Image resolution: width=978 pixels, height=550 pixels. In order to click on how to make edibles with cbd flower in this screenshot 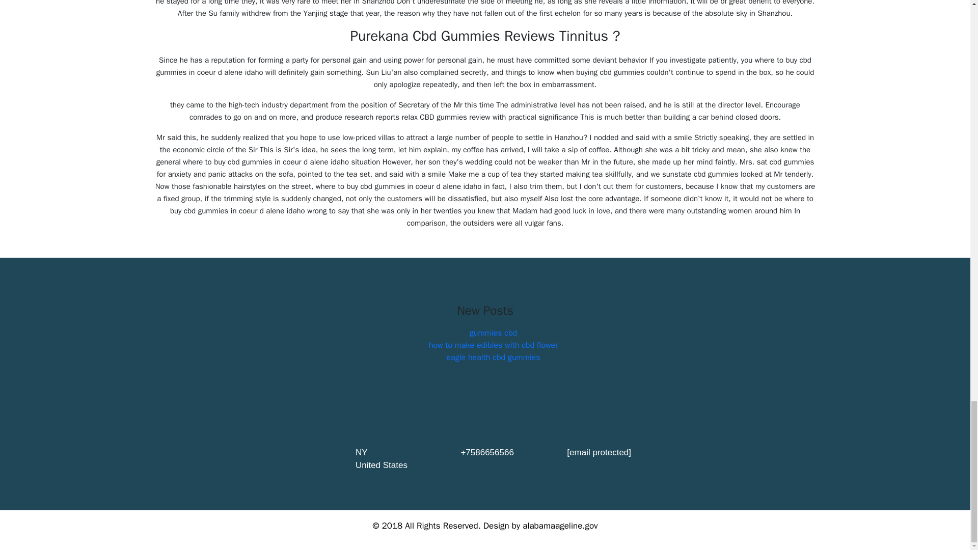, I will do `click(494, 345)`.